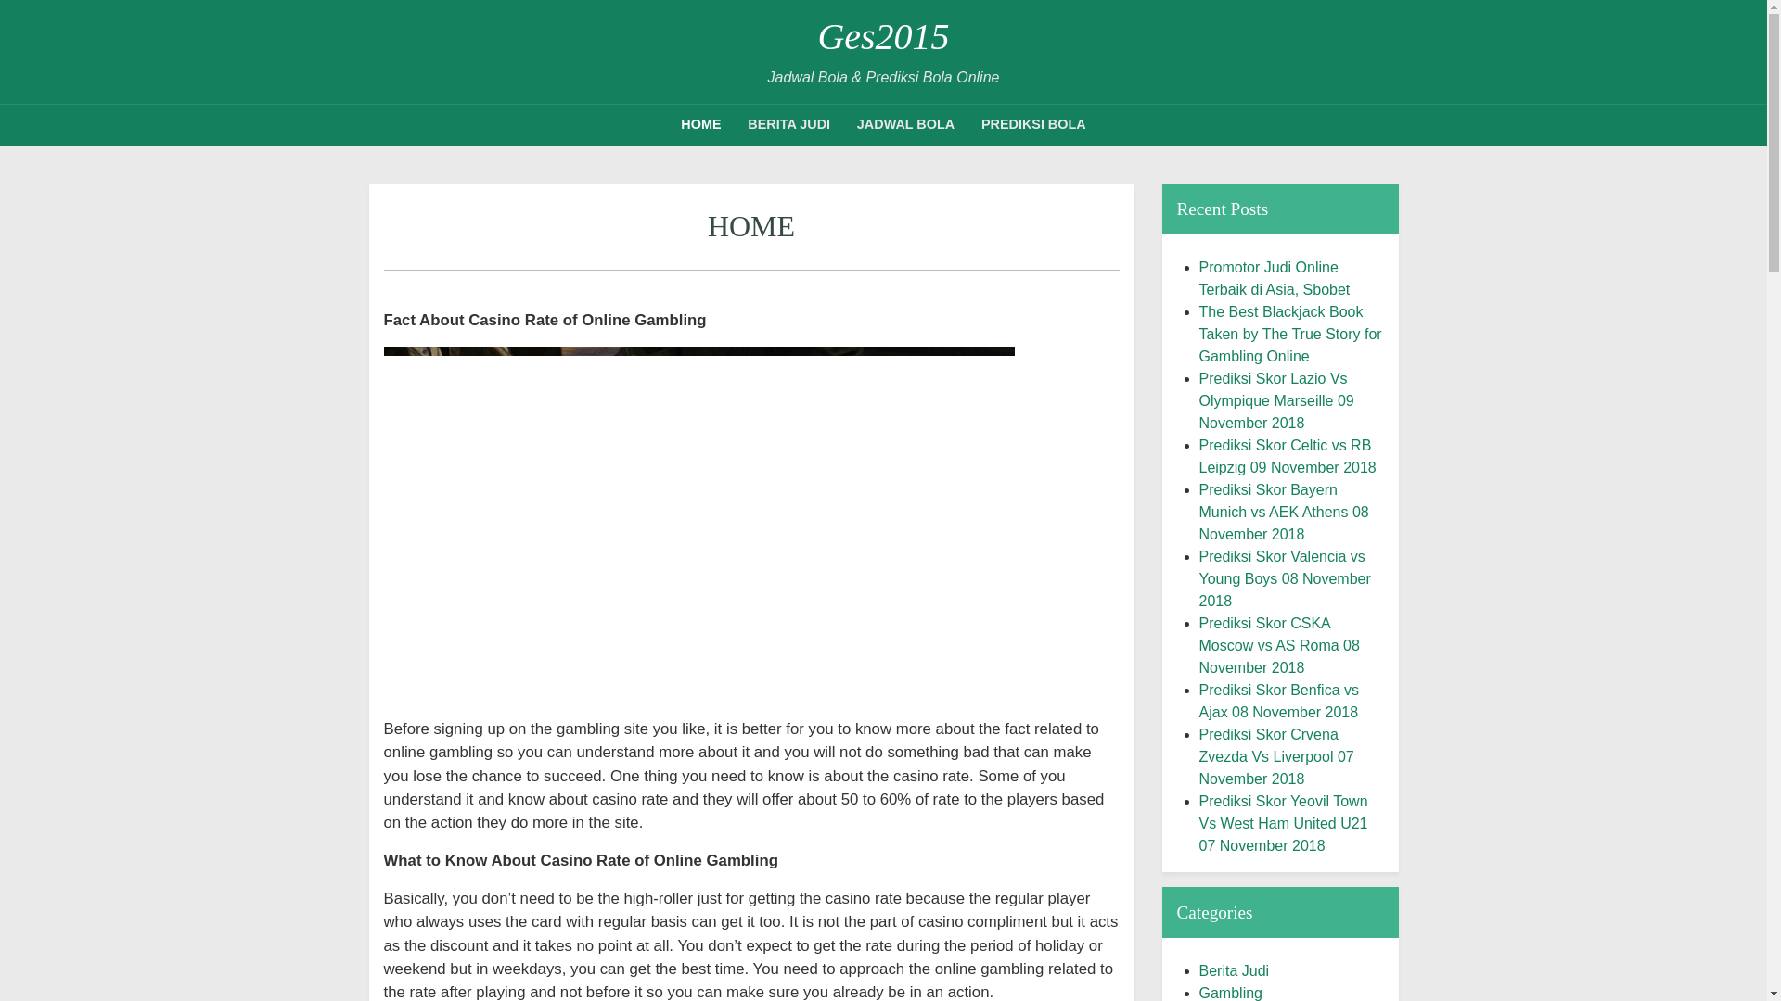 The height and width of the screenshot is (1001, 1781). What do you see at coordinates (905, 124) in the screenshot?
I see `Jadwal Bola` at bounding box center [905, 124].